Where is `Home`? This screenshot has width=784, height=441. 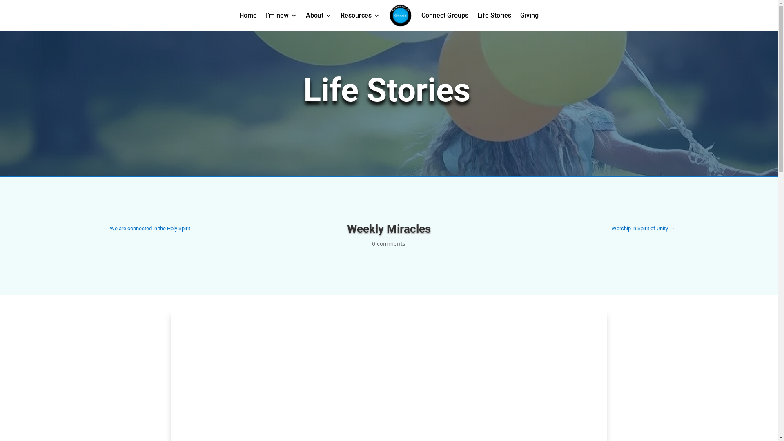
Home is located at coordinates (248, 16).